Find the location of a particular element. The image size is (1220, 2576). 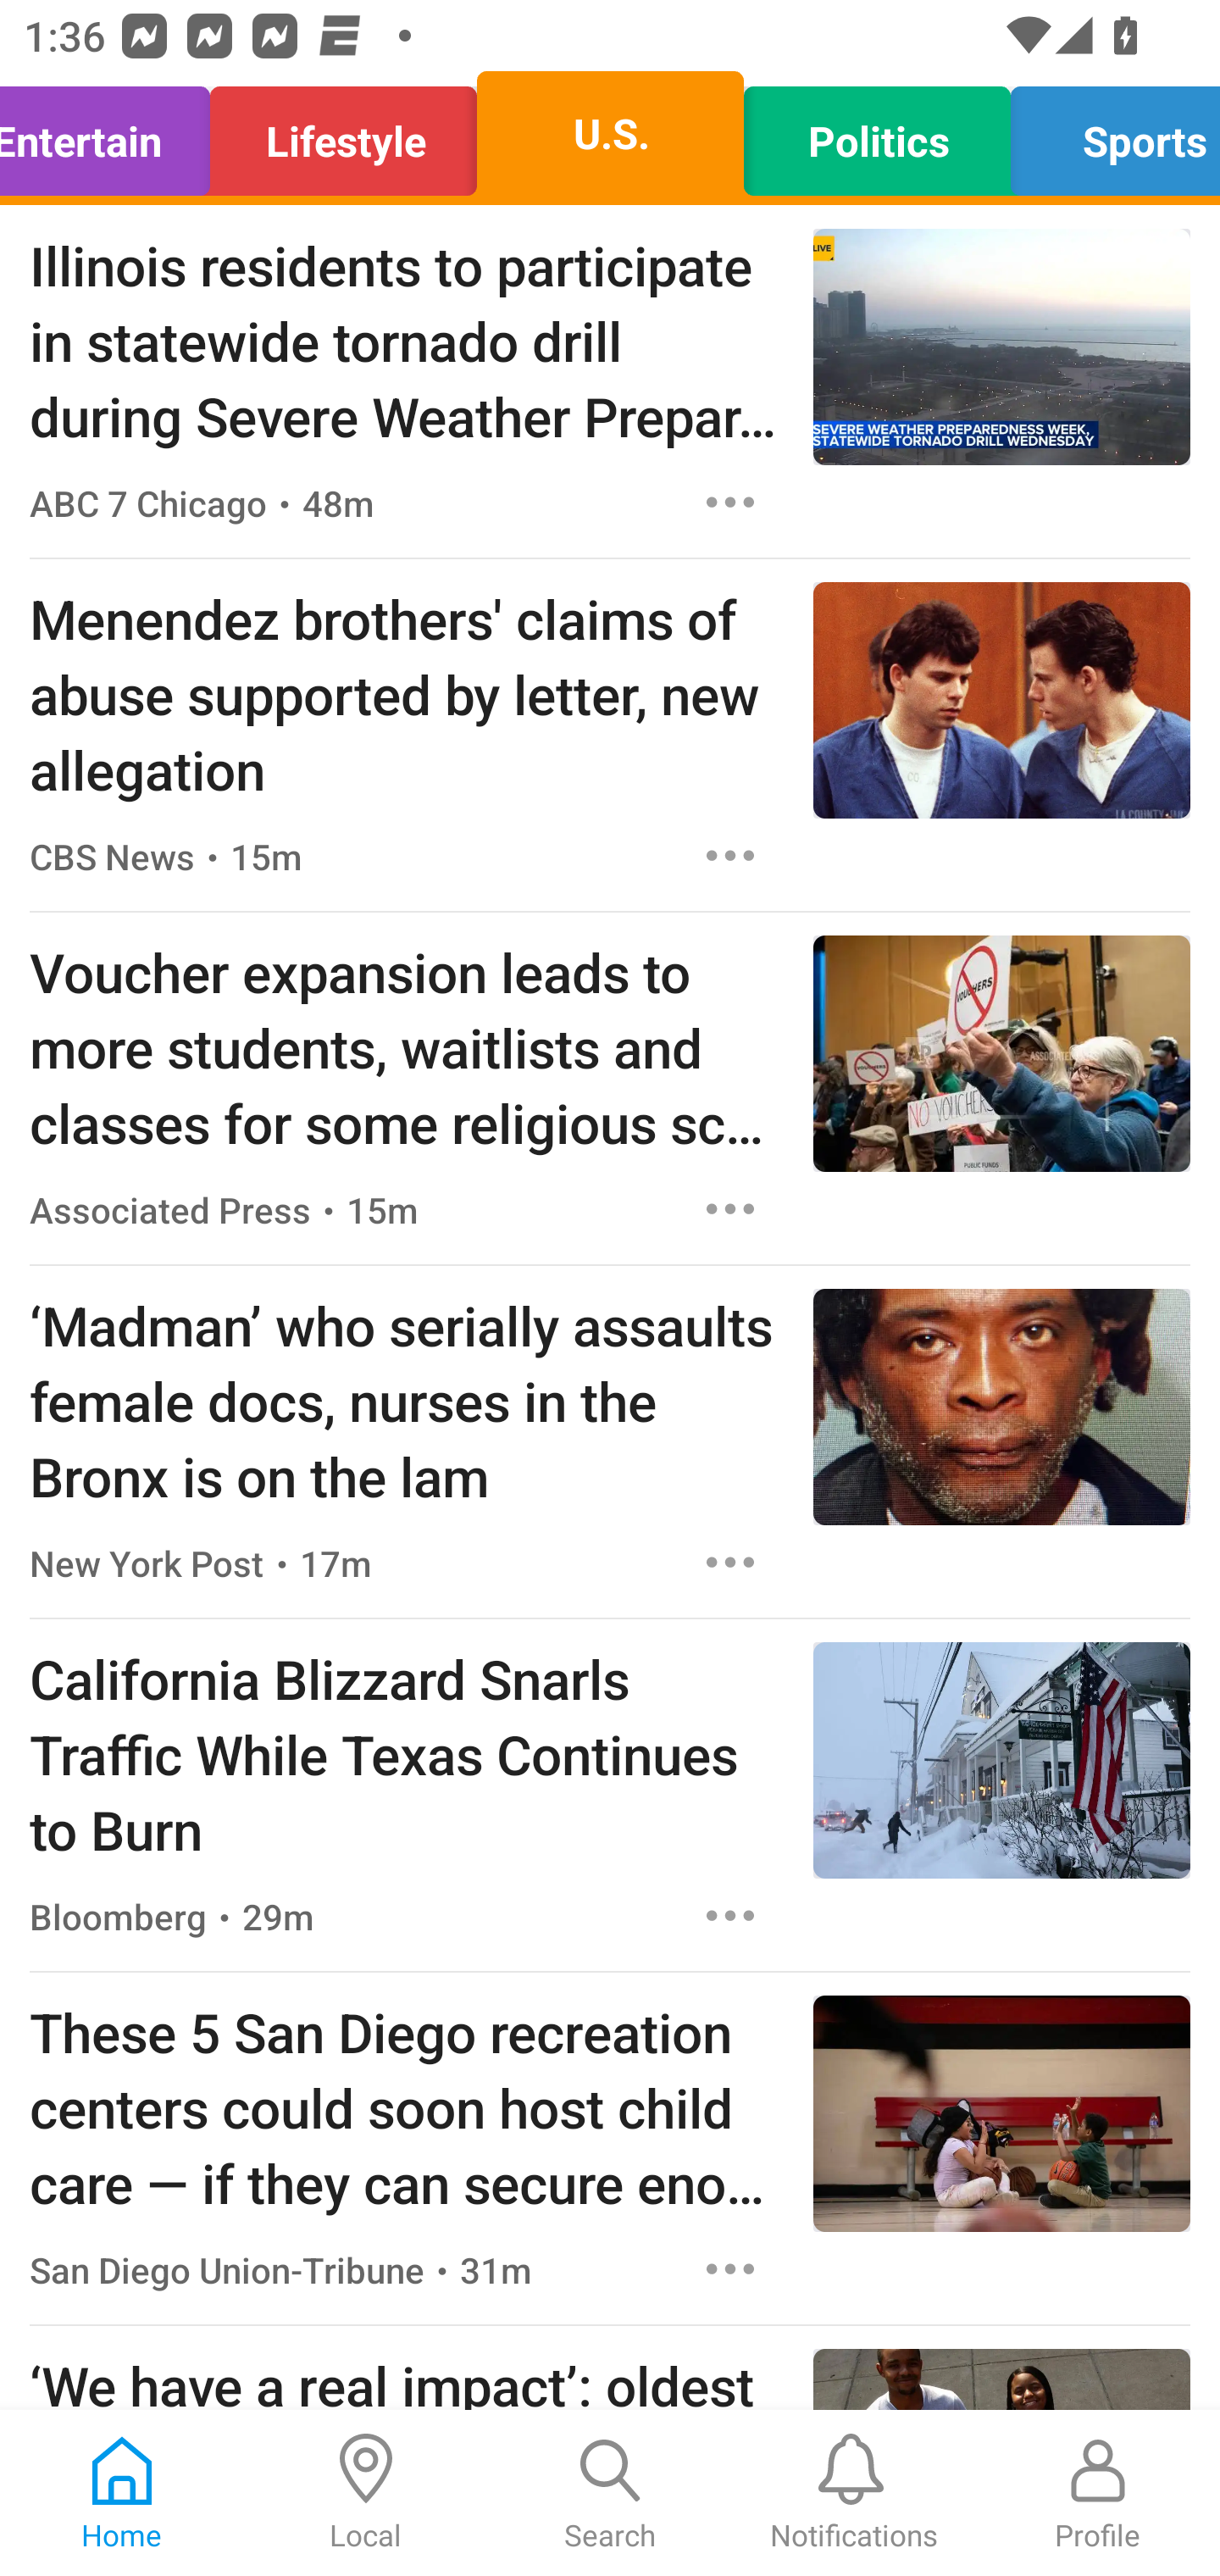

Local is located at coordinates (366, 2493).